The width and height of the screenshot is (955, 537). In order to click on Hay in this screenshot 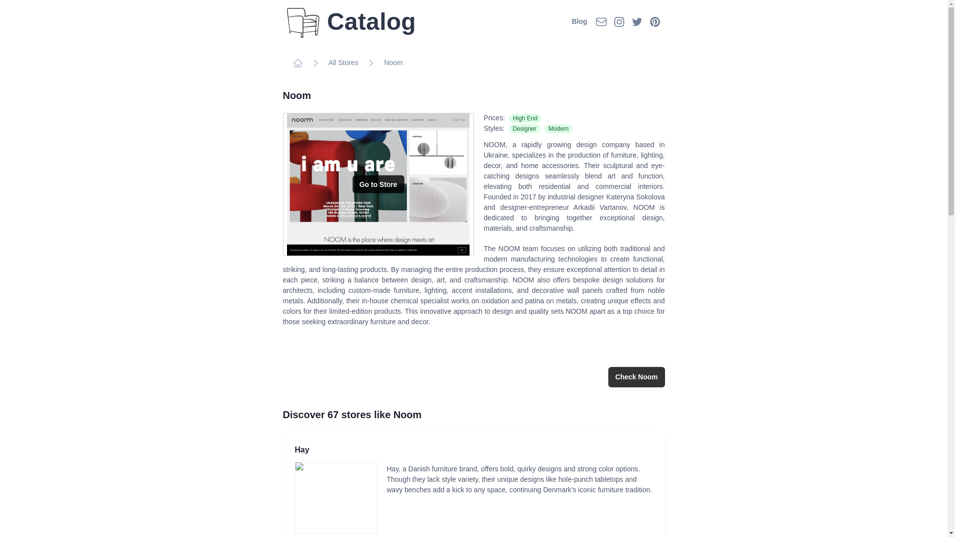, I will do `click(301, 451)`.